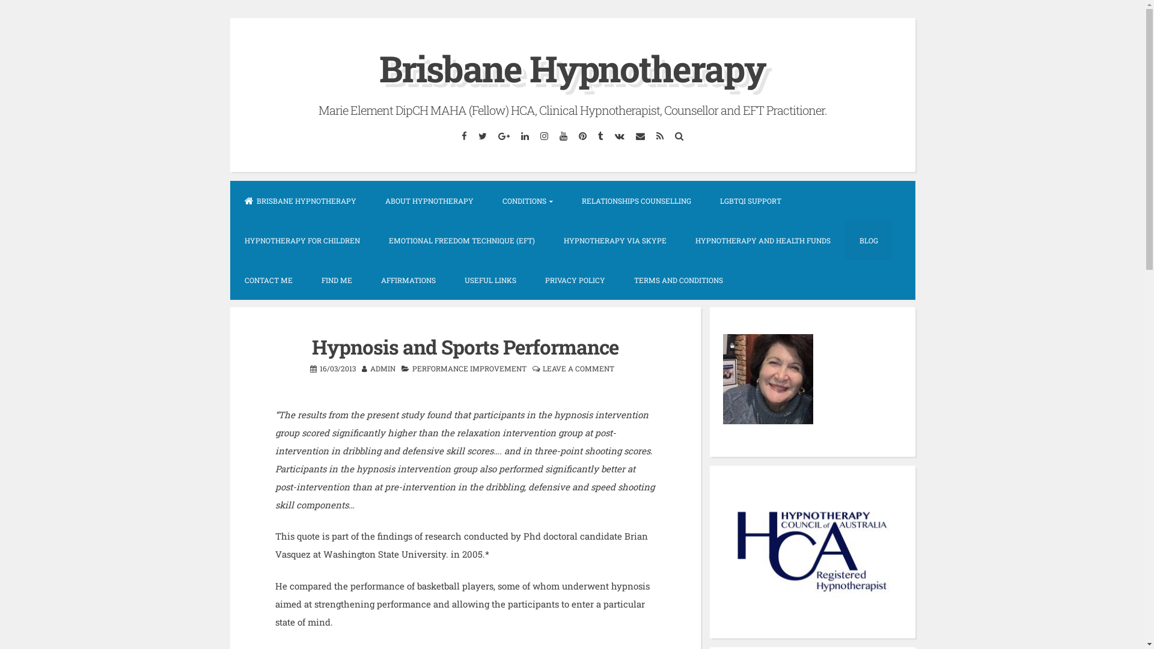 The image size is (1154, 649). I want to click on HYPNOTHERAPY AND HEALTH FUNDS, so click(762, 240).